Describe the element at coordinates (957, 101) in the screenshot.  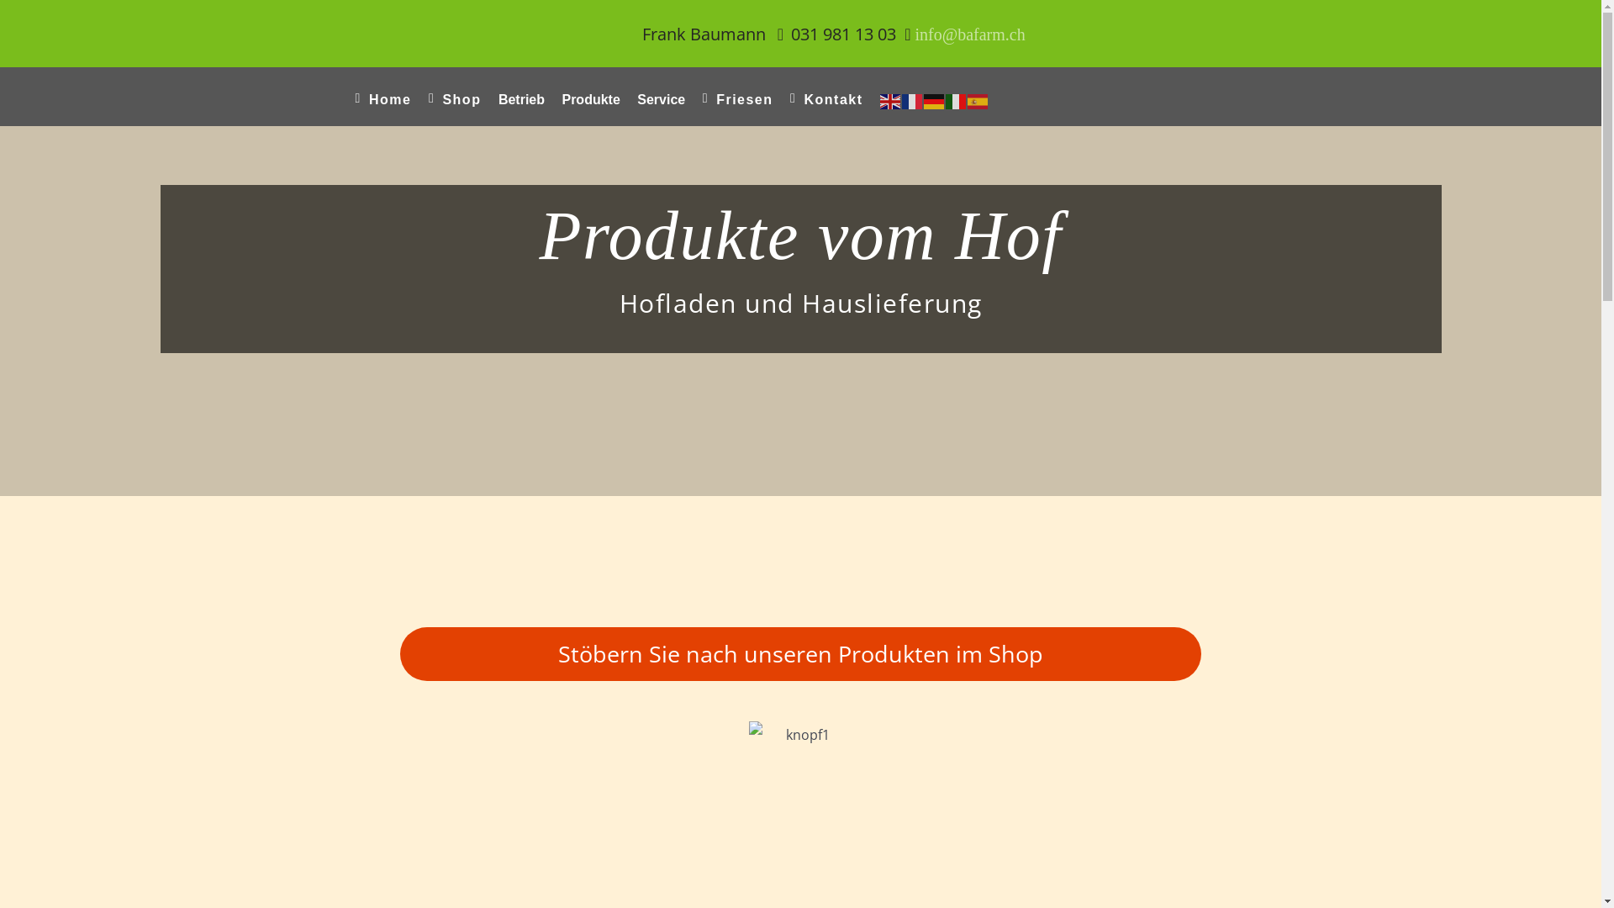
I see `Italian` at that location.